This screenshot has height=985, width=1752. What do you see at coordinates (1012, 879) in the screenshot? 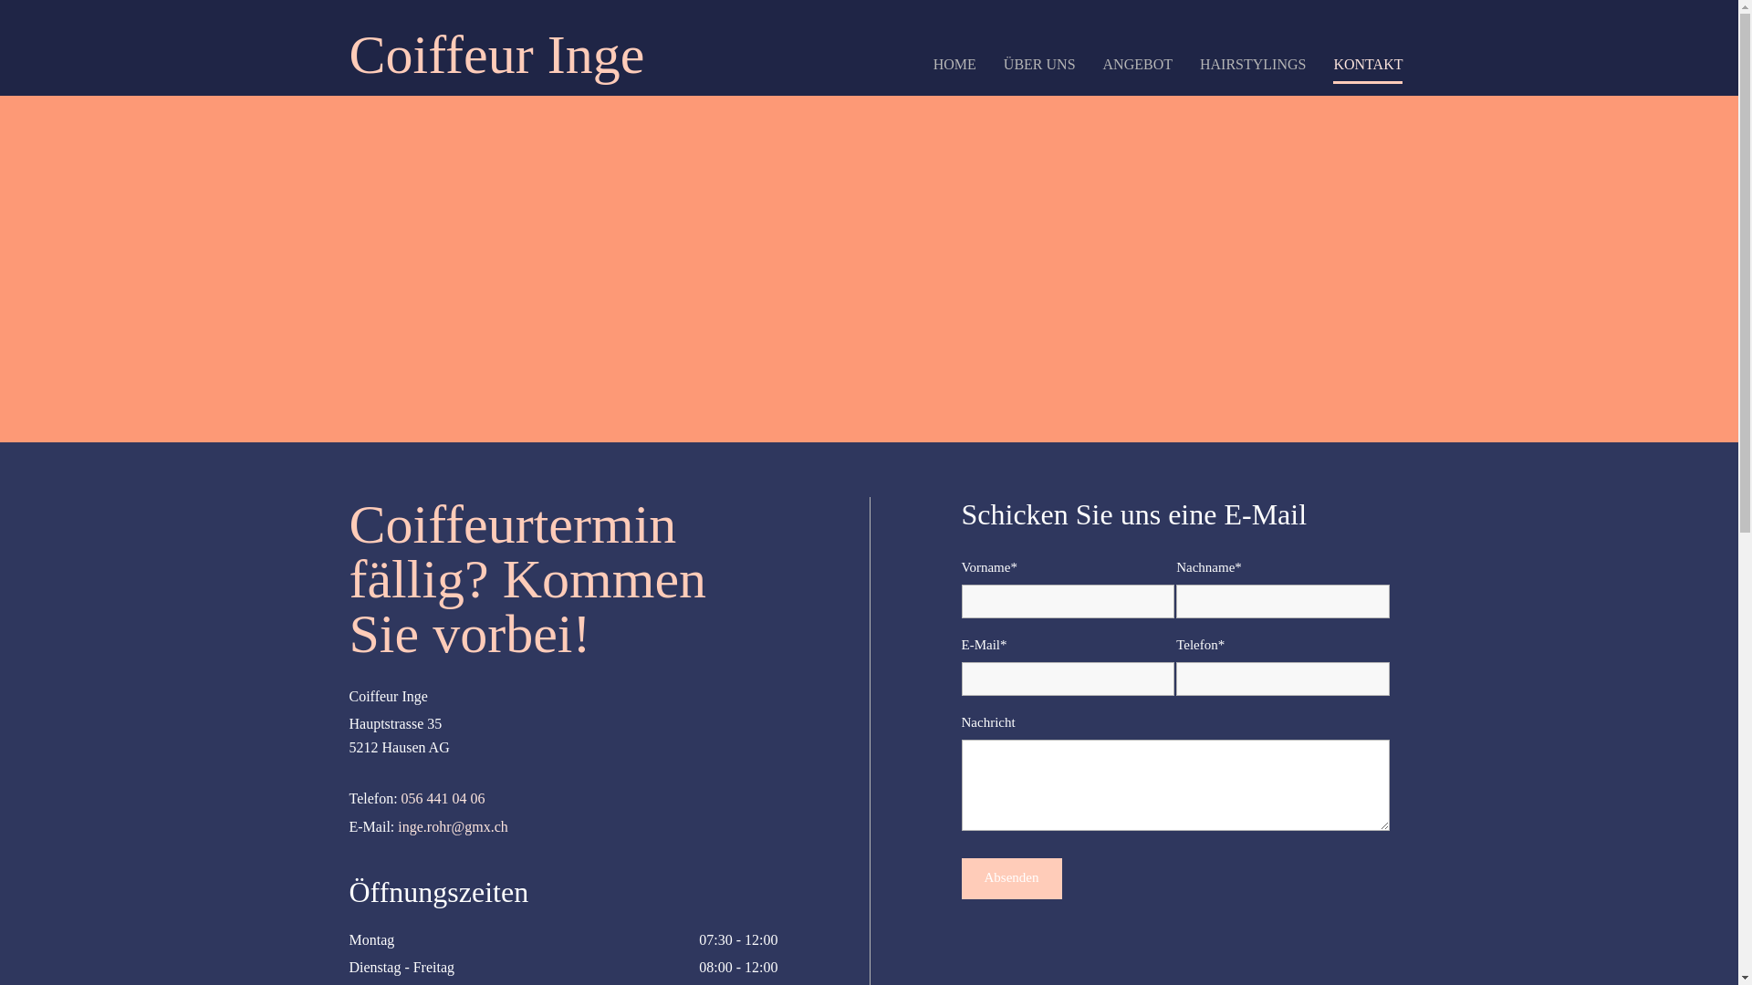
I see `Absenden` at bounding box center [1012, 879].